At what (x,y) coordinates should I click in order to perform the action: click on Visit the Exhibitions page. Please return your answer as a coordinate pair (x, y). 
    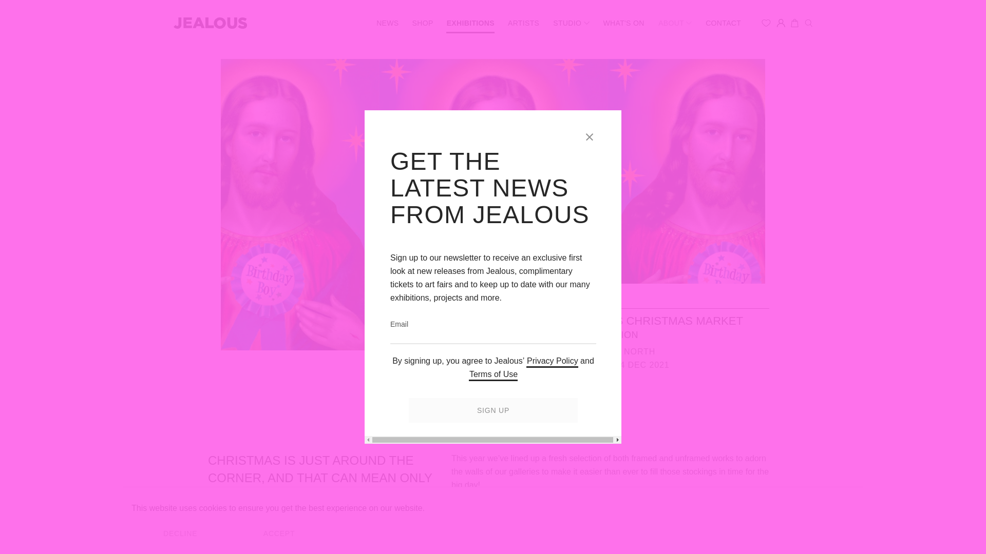
    Looking at the image, I should click on (470, 23).